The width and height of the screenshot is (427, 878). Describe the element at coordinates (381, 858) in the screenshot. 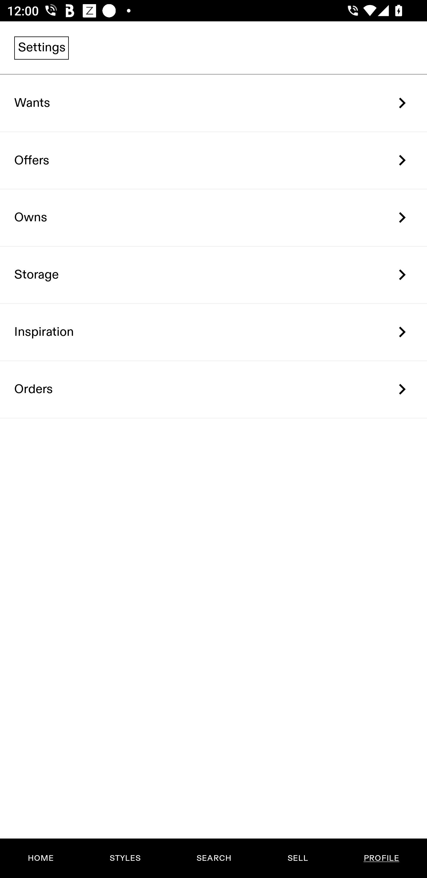

I see `PROFILE` at that location.